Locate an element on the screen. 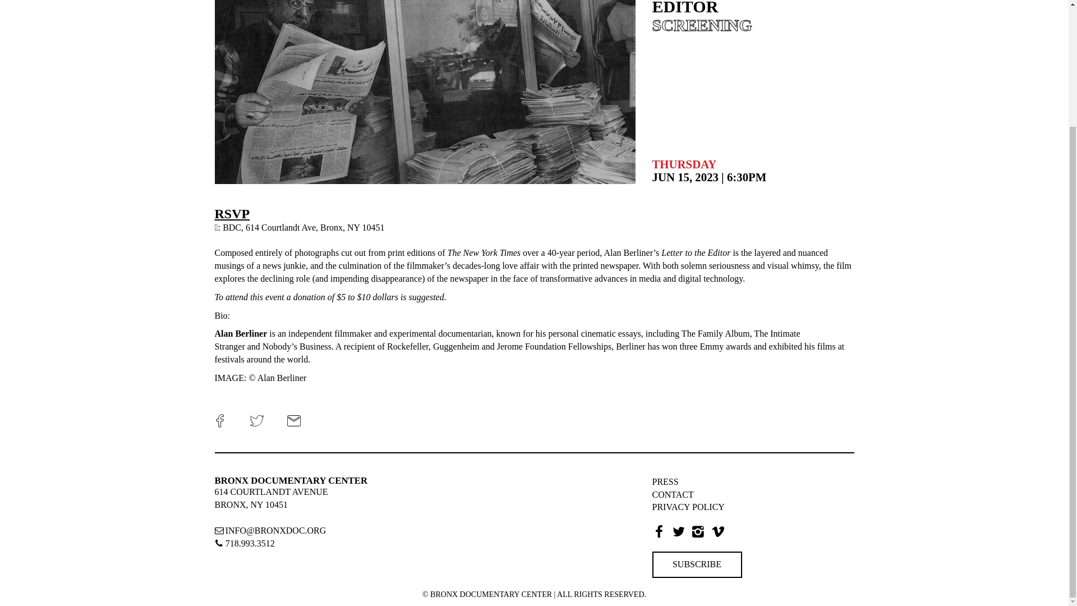 Image resolution: width=1077 pixels, height=606 pixels. TWITTER CREATED WITH SKETCH. is located at coordinates (257, 421).